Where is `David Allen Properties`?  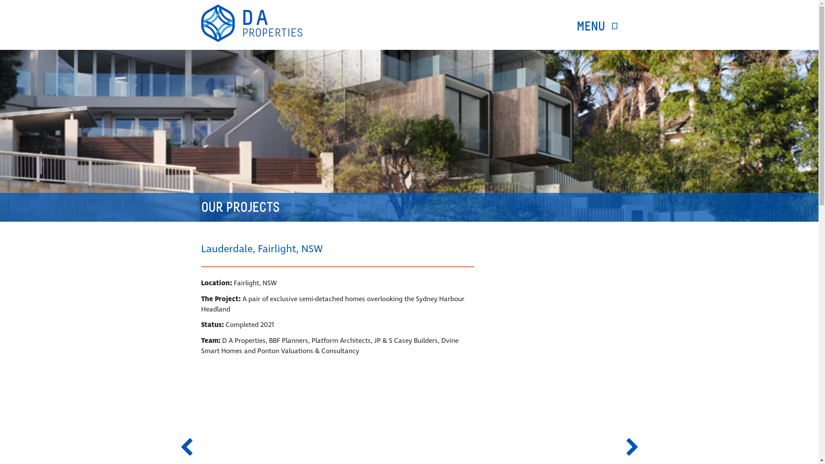 David Allen Properties is located at coordinates (252, 23).